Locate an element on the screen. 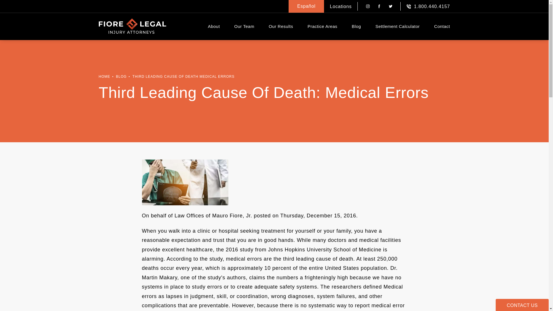 Image resolution: width=553 pixels, height=311 pixels. About is located at coordinates (214, 26).